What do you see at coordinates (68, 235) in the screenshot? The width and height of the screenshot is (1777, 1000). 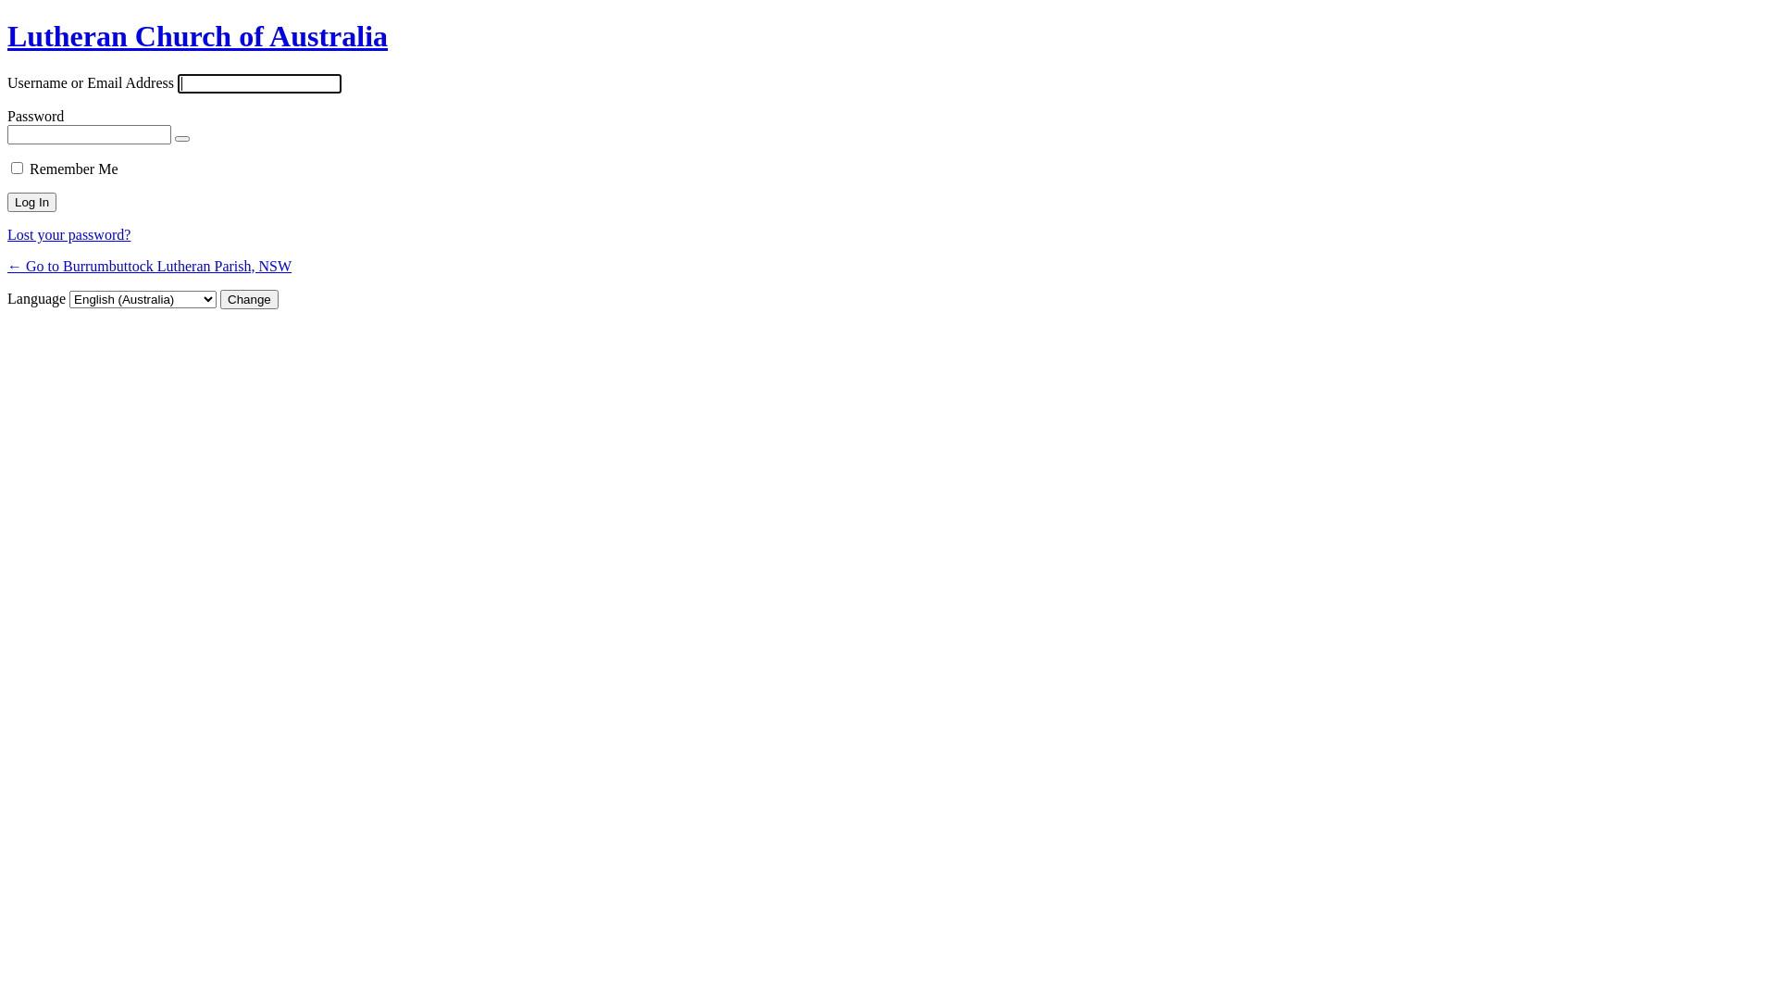 I see `Lost your password?` at bounding box center [68, 235].